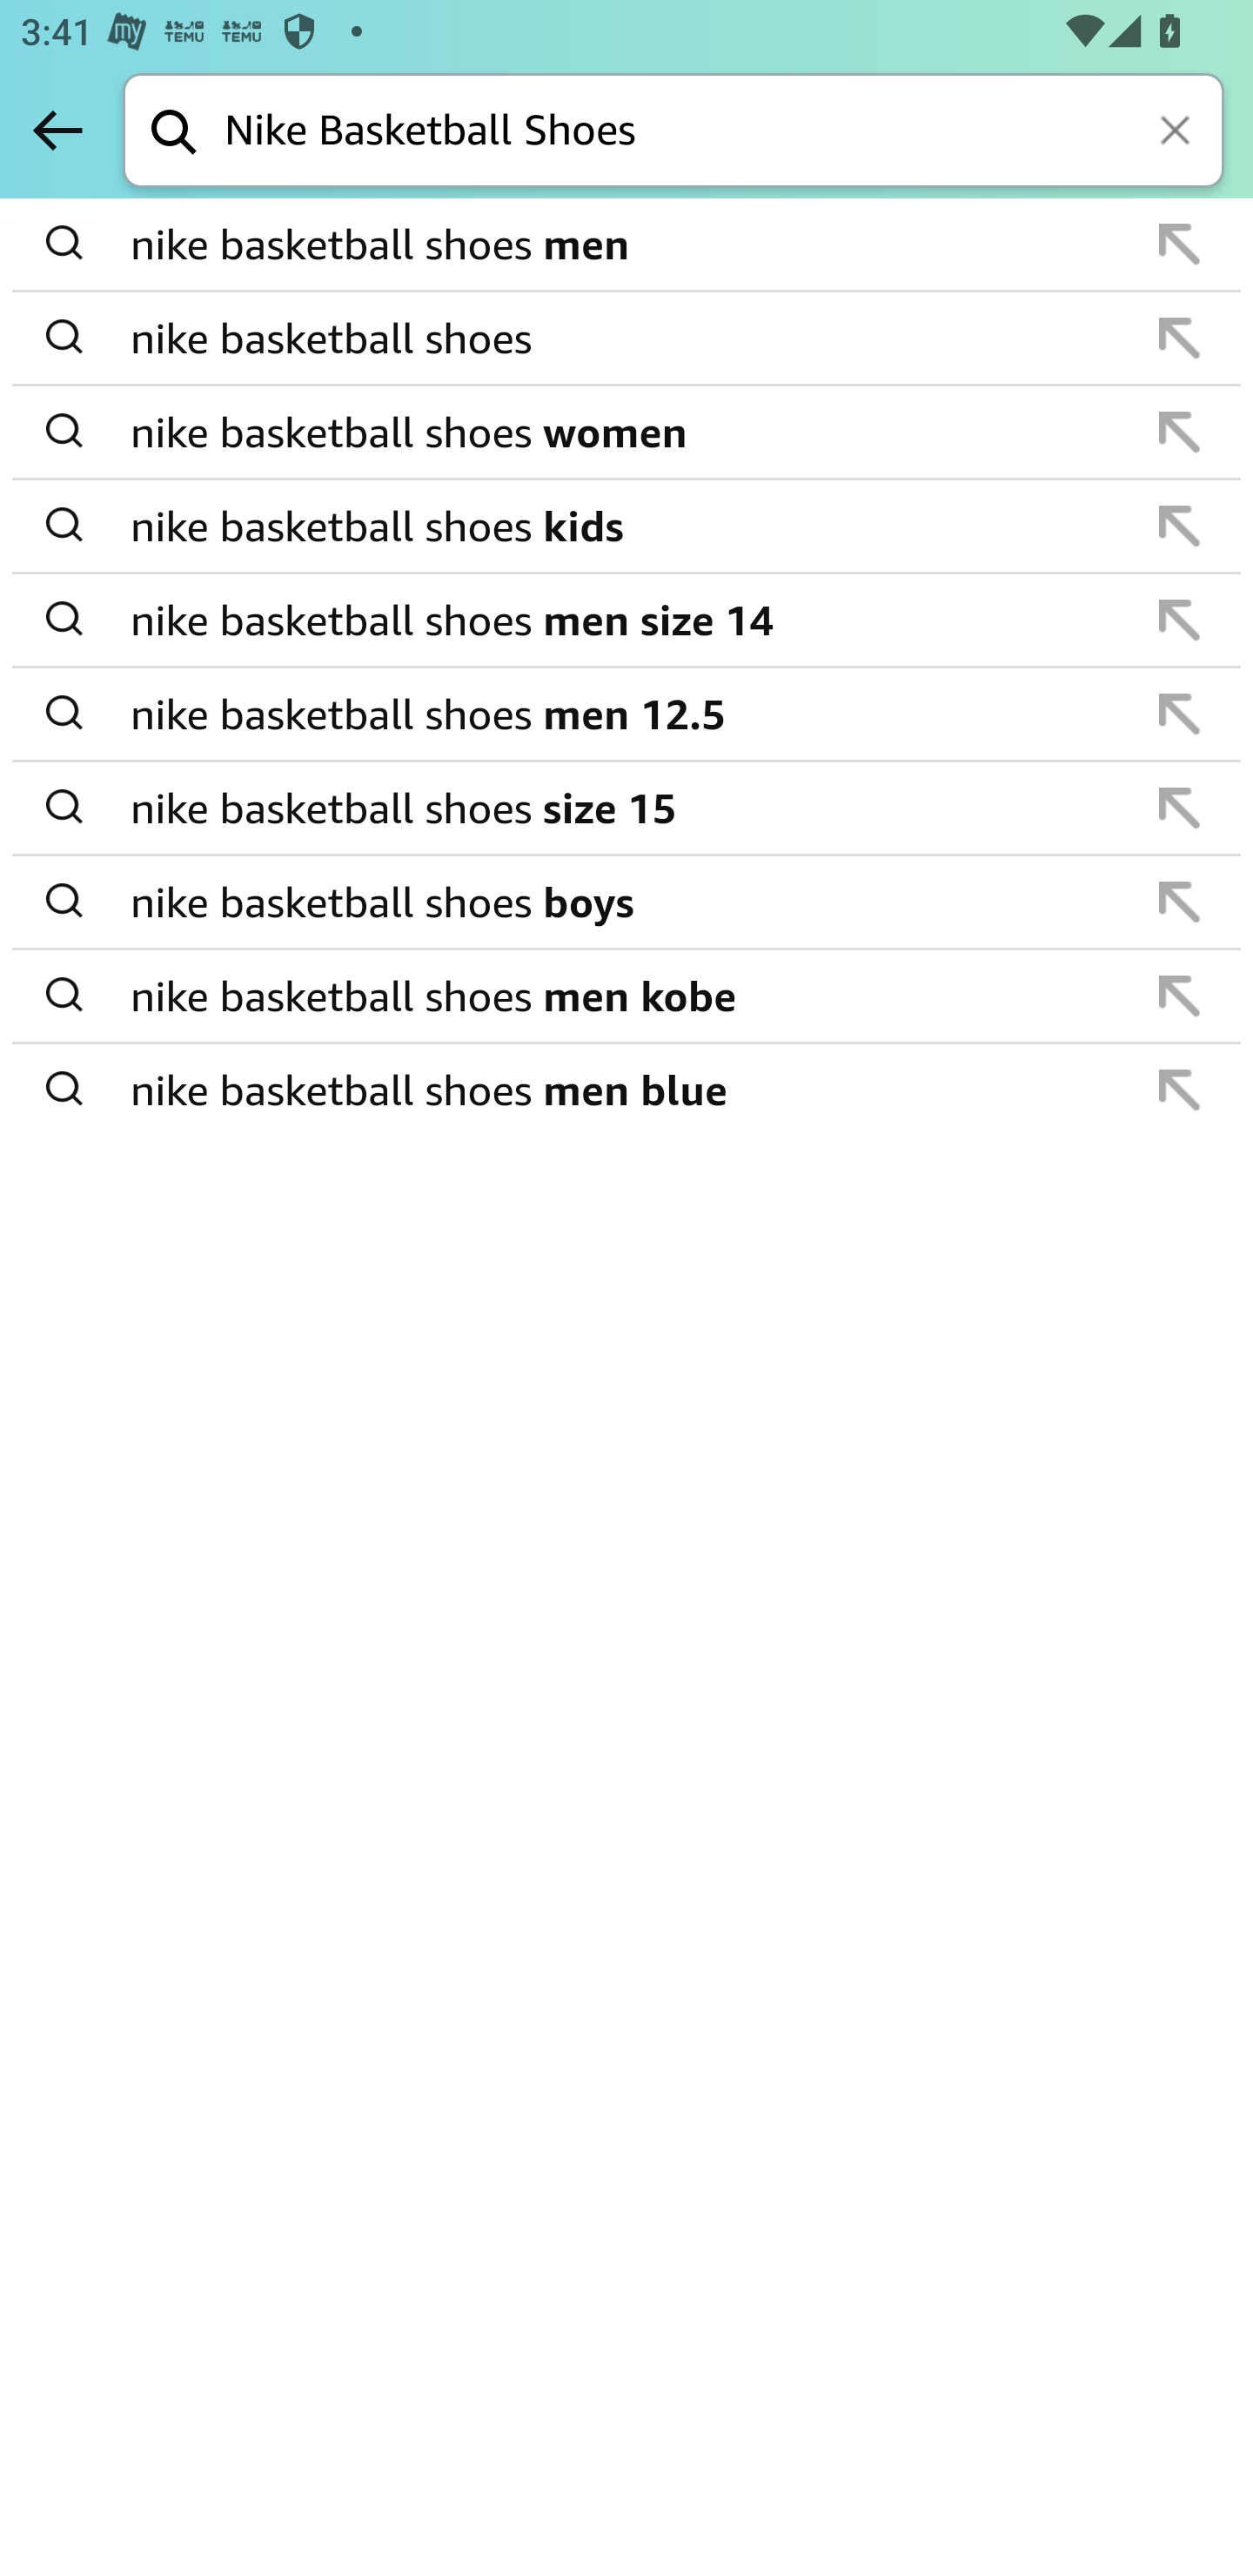 This screenshot has height=2576, width=1253. What do you see at coordinates (1180, 996) in the screenshot?
I see `append suggestion` at bounding box center [1180, 996].